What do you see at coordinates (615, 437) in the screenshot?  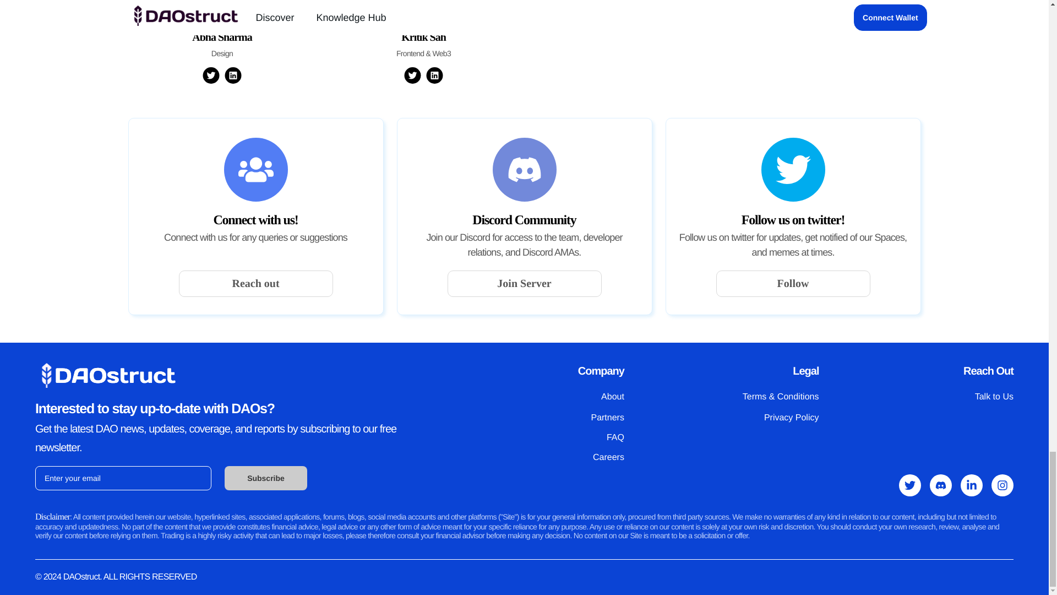 I see `FAQ` at bounding box center [615, 437].